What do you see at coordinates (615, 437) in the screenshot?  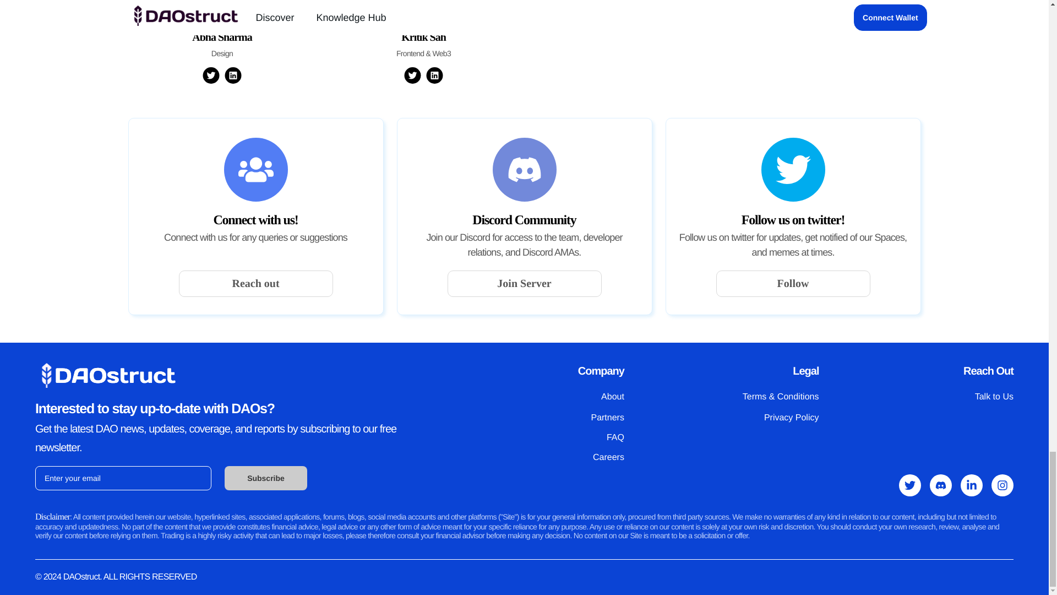 I see `FAQ` at bounding box center [615, 437].